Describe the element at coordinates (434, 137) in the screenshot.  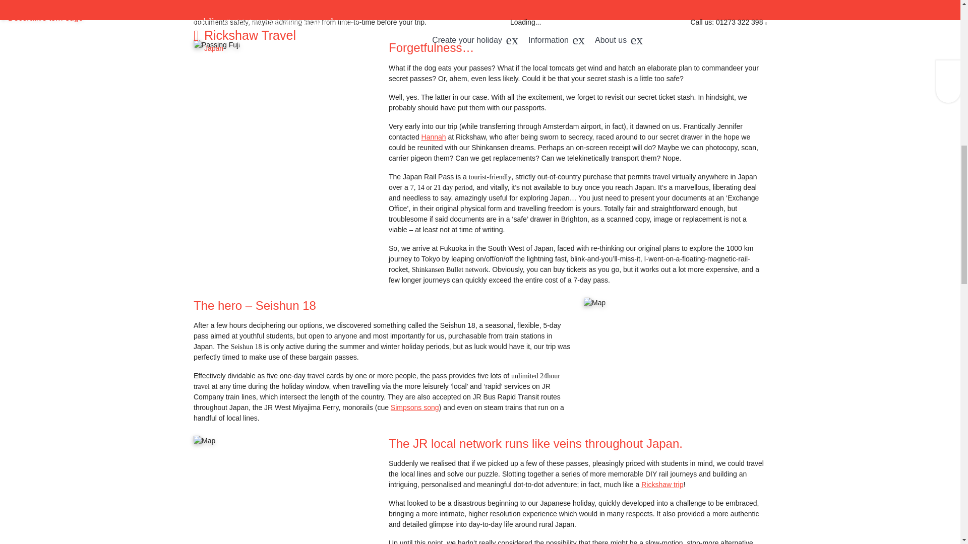
I see `Hannah` at that location.